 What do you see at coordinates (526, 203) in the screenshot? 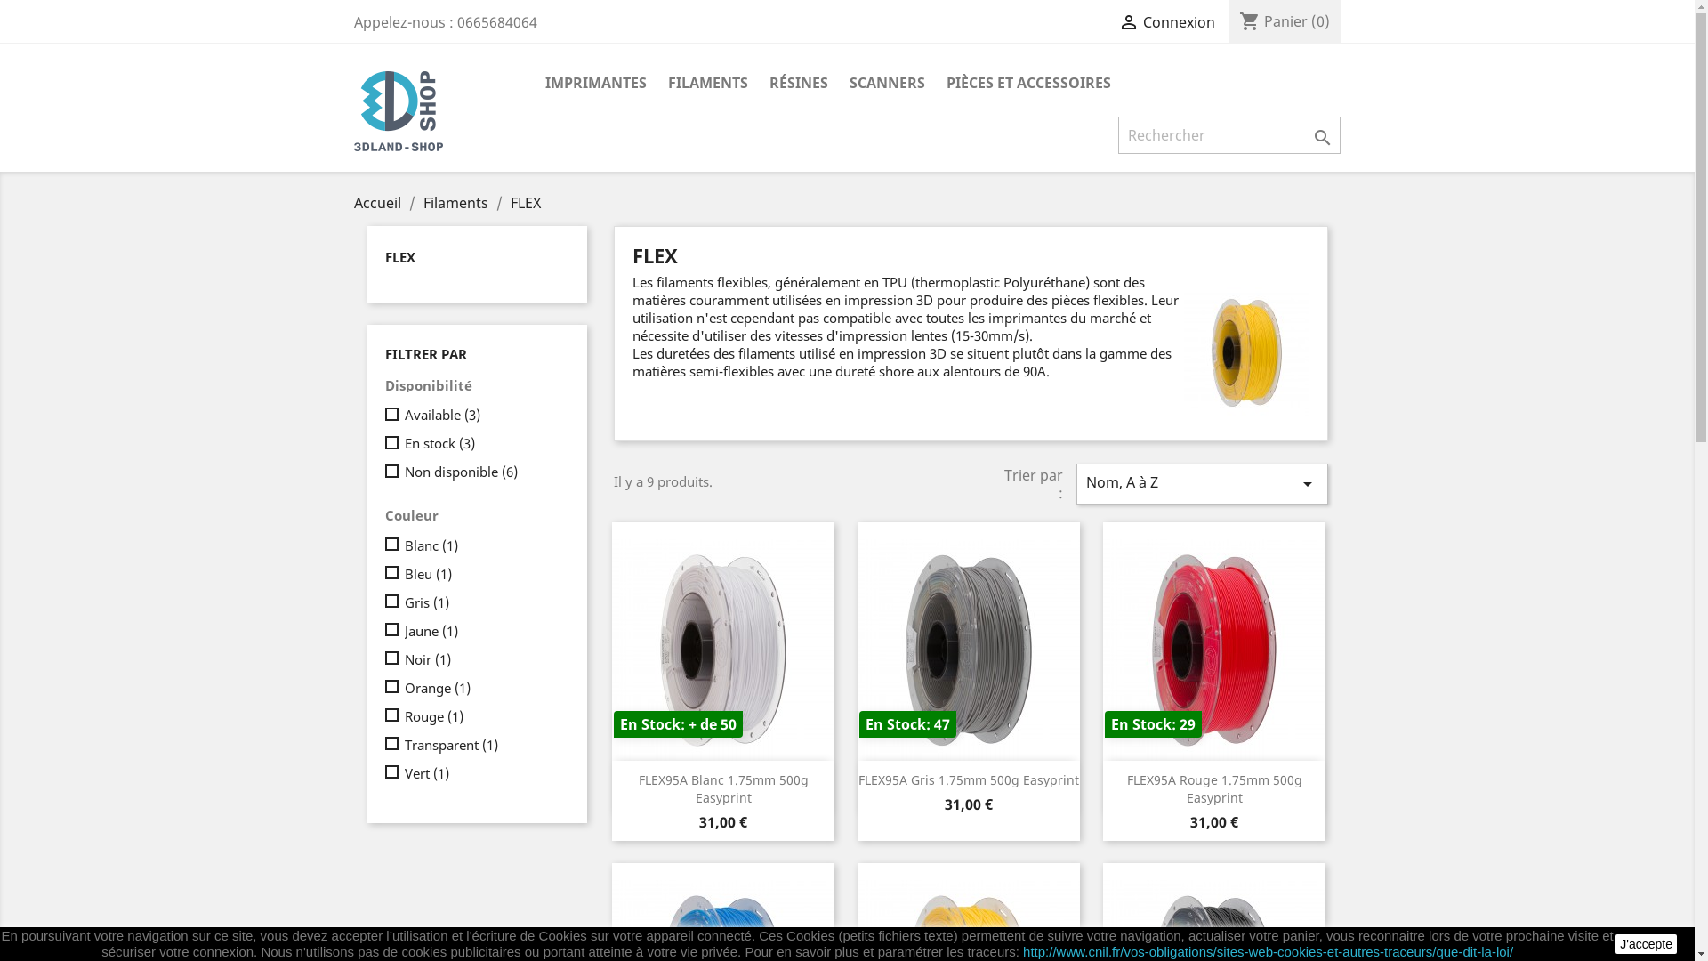
I see `FLEX` at bounding box center [526, 203].